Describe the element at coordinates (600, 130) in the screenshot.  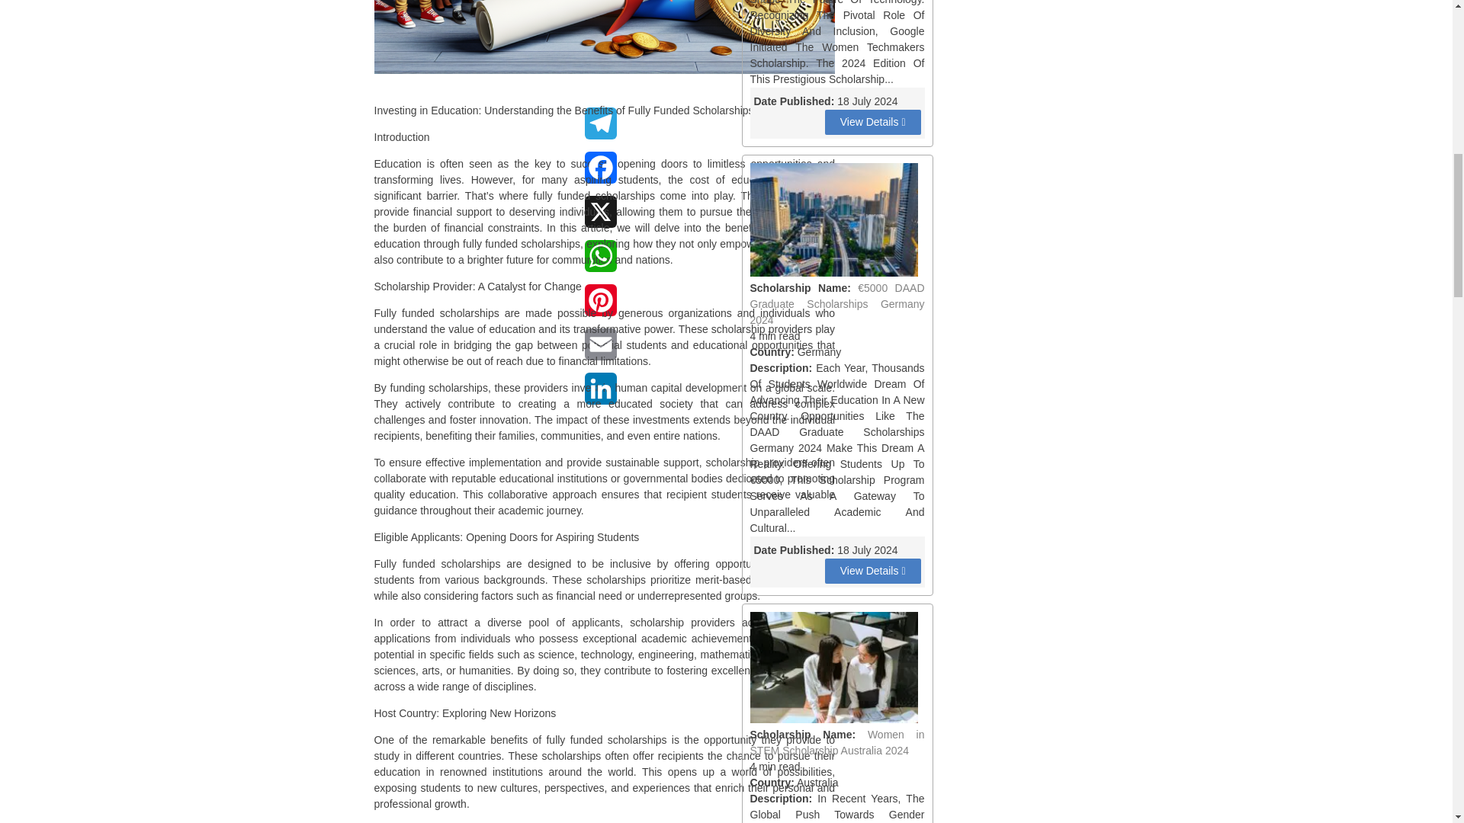
I see `Telegram` at that location.